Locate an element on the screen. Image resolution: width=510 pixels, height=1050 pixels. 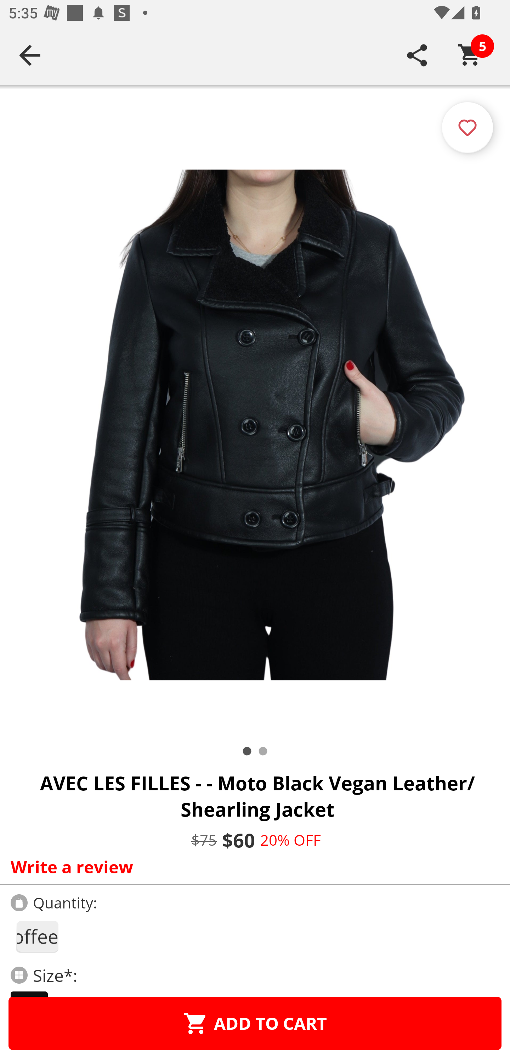
SHARE is located at coordinates (417, 55).